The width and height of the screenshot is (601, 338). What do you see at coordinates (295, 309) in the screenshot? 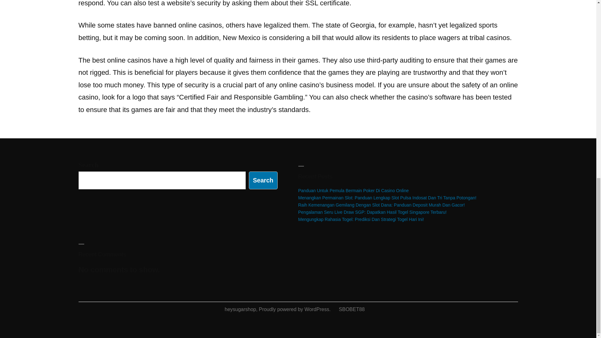
I see `Proudly powered by WordPress.` at bounding box center [295, 309].